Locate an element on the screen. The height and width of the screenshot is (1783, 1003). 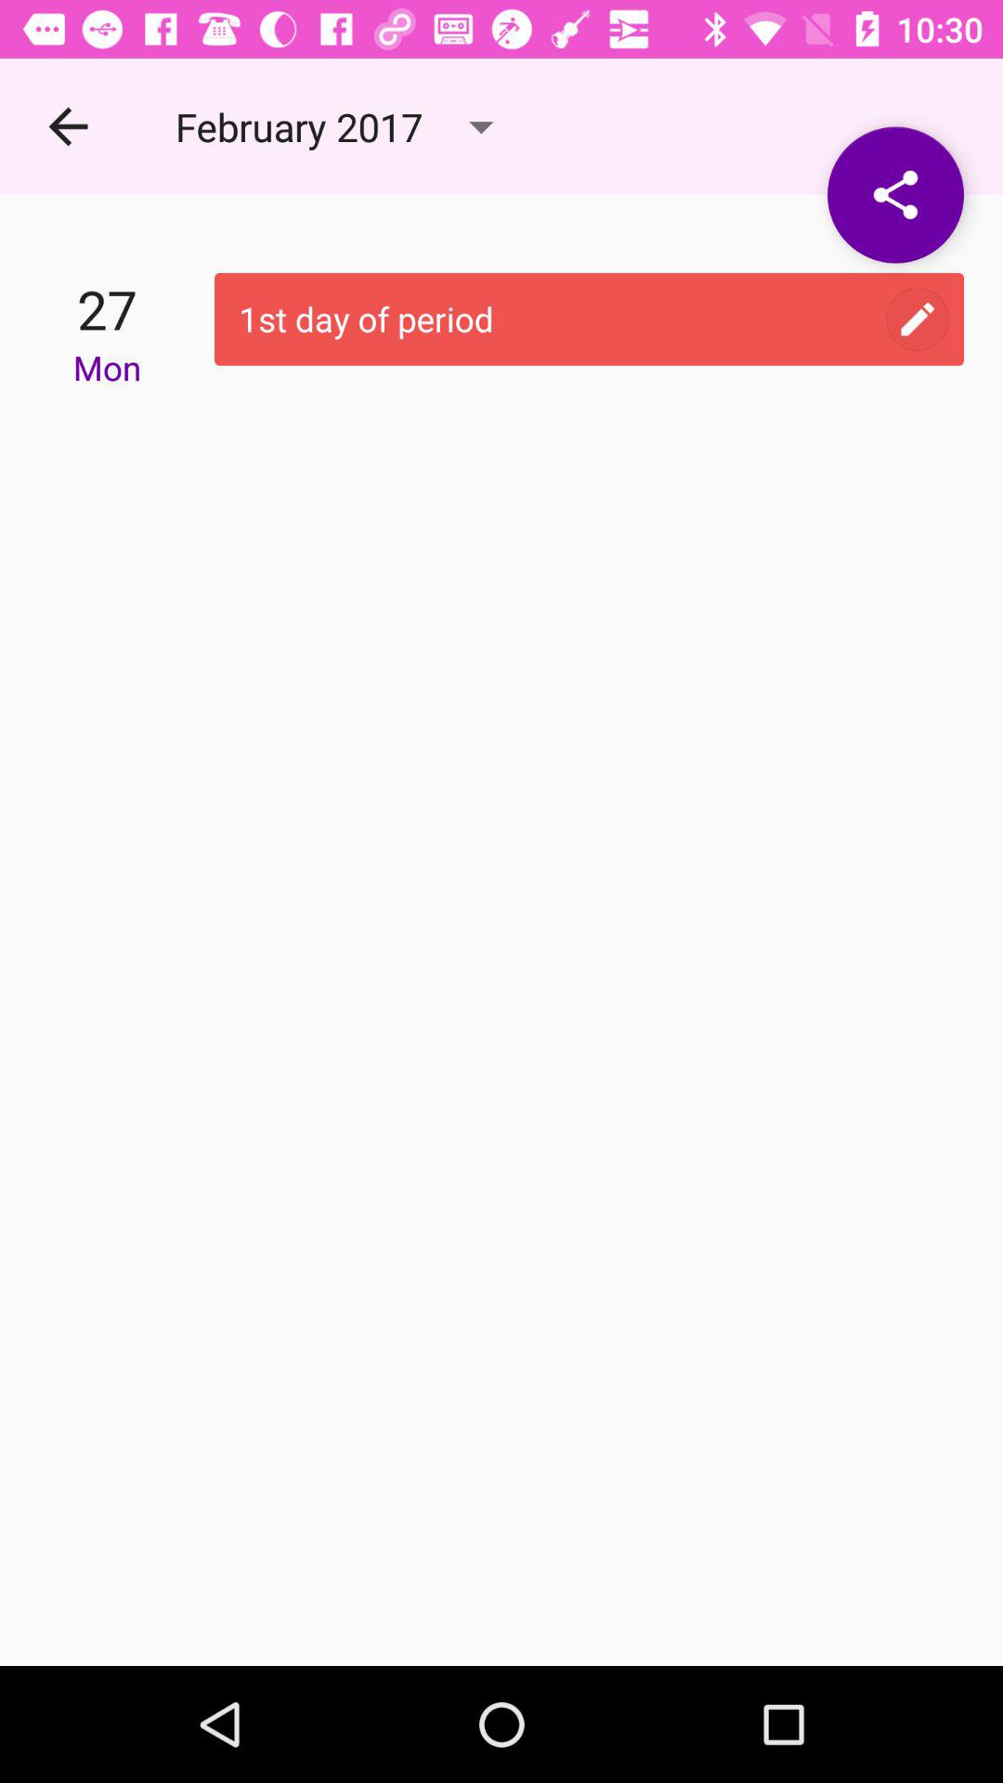
share the articles is located at coordinates (895, 195).